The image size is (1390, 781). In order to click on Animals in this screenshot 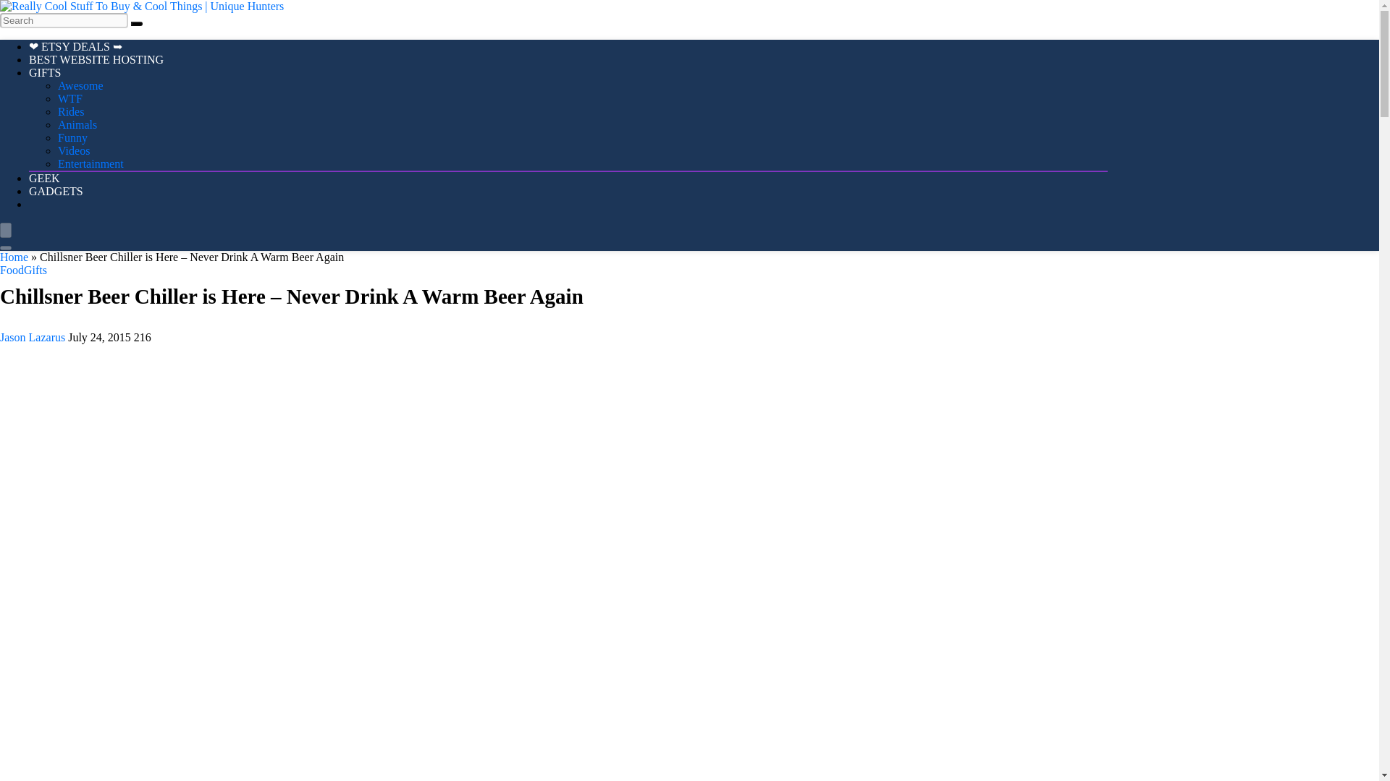, I will do `click(77, 124)`.